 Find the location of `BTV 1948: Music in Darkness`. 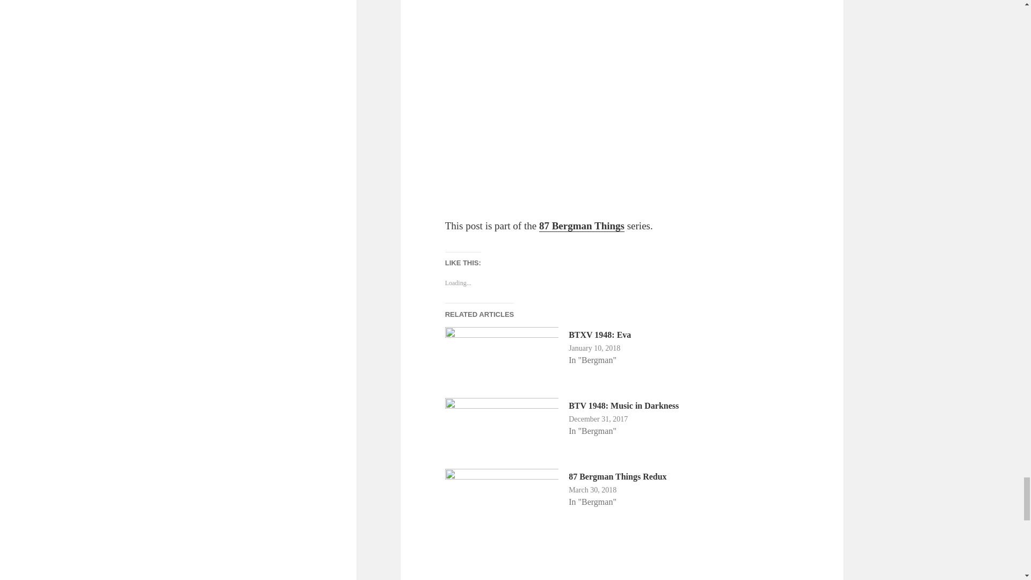

BTV 1948: Music in Darkness is located at coordinates (623, 405).